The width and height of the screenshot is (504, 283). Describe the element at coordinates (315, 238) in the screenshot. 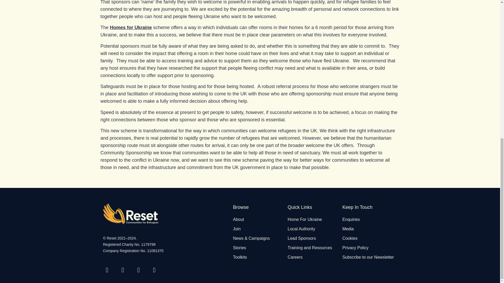

I see `Lead Sponsors` at that location.